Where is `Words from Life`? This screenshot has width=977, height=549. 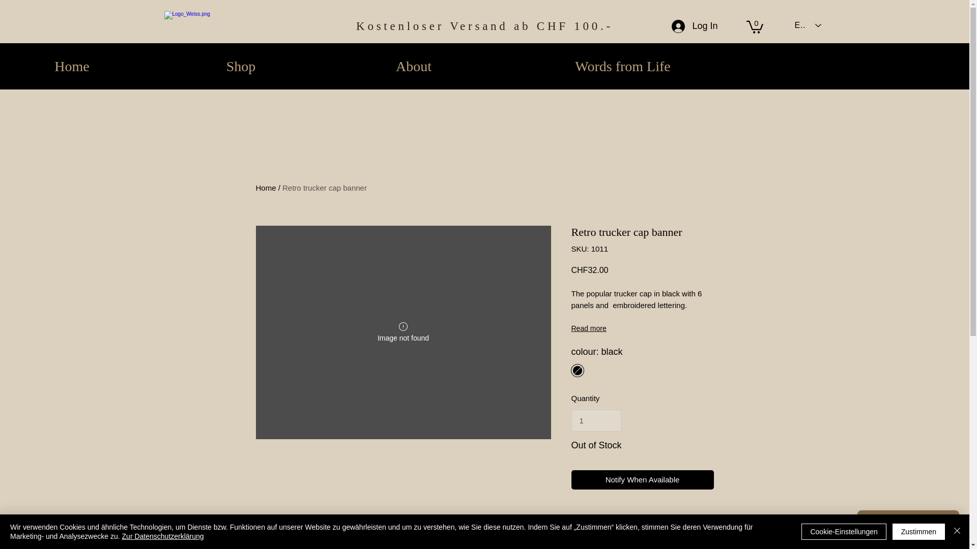 Words from Life is located at coordinates (623, 66).